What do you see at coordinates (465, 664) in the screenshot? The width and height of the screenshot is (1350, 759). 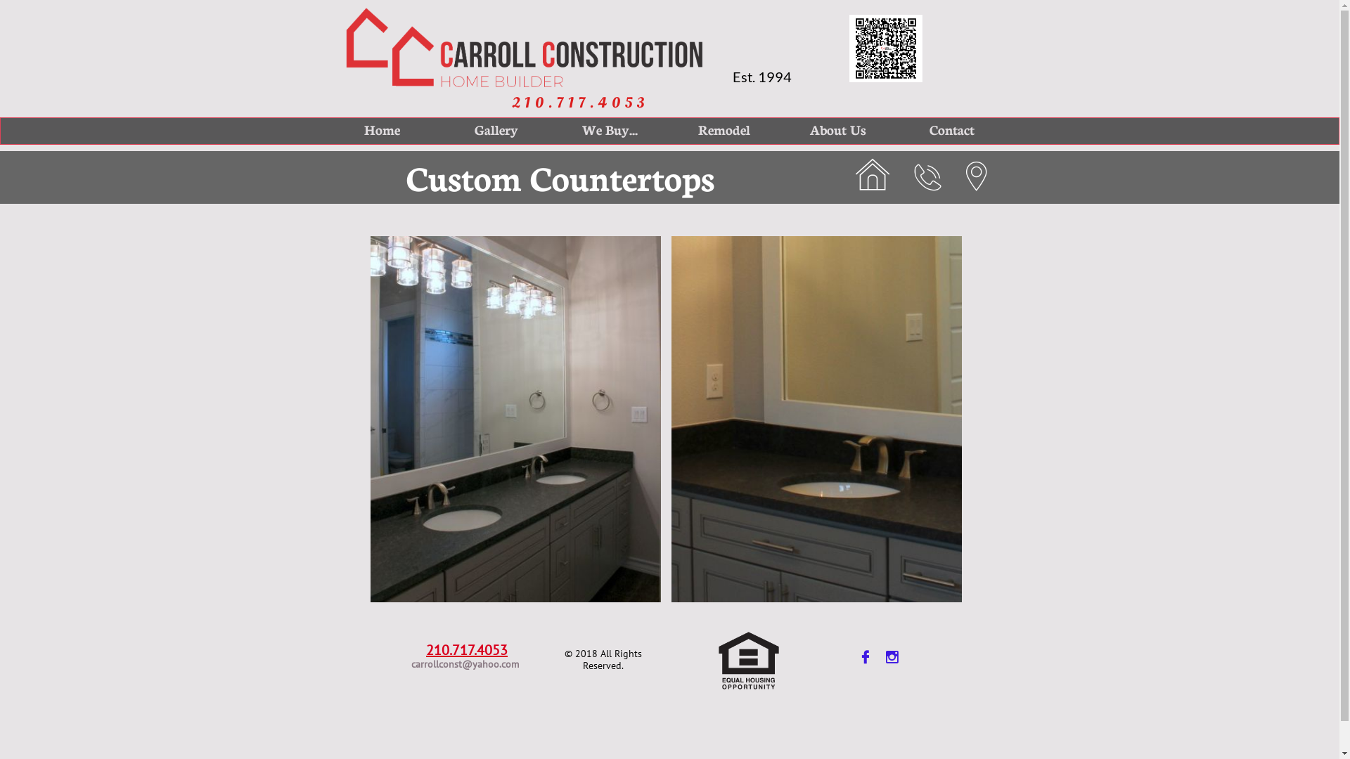 I see `carrollconst@yahoo.com` at bounding box center [465, 664].